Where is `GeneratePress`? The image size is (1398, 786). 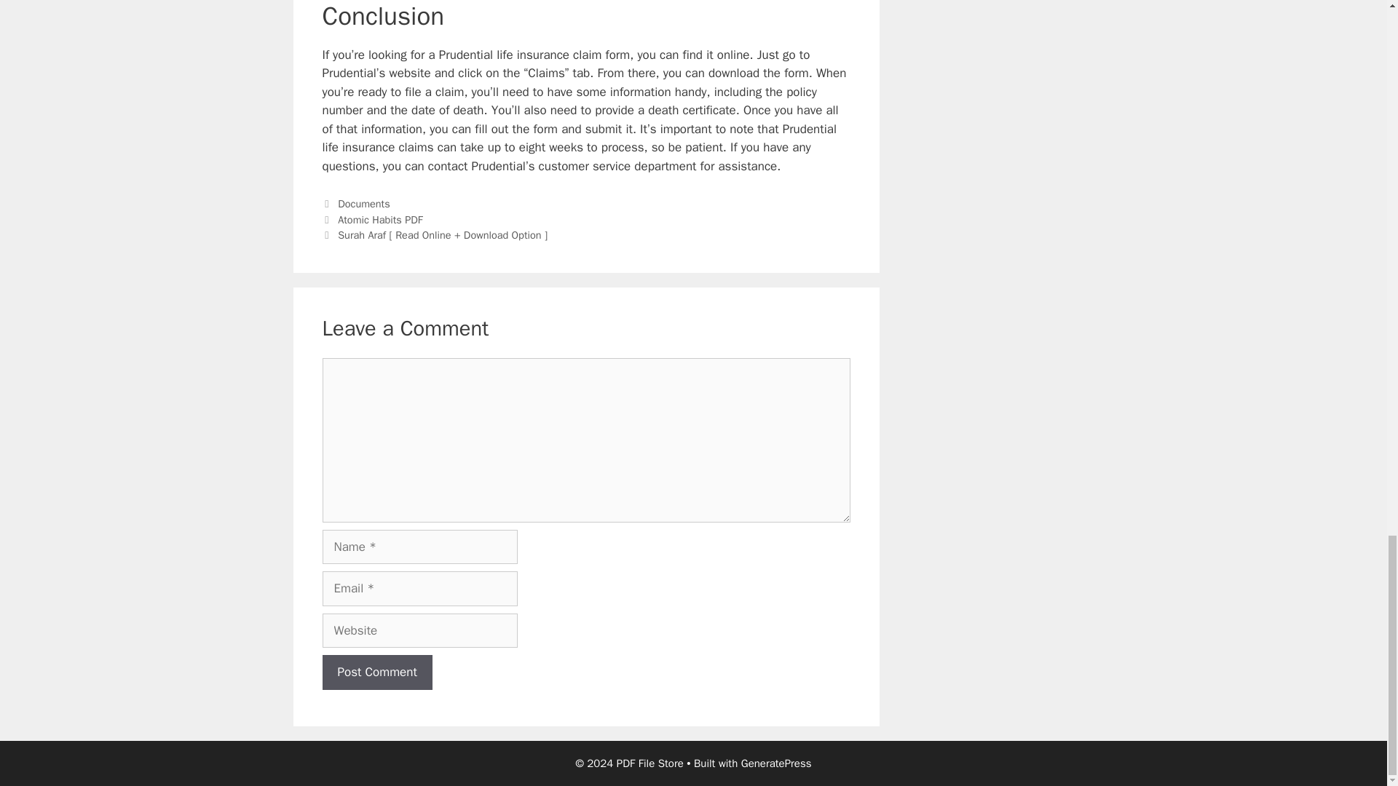
GeneratePress is located at coordinates (776, 763).